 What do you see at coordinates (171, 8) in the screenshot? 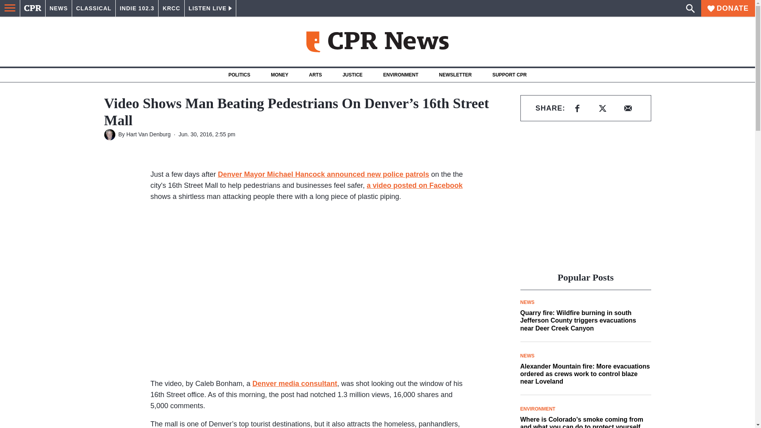
I see `KRCC` at bounding box center [171, 8].